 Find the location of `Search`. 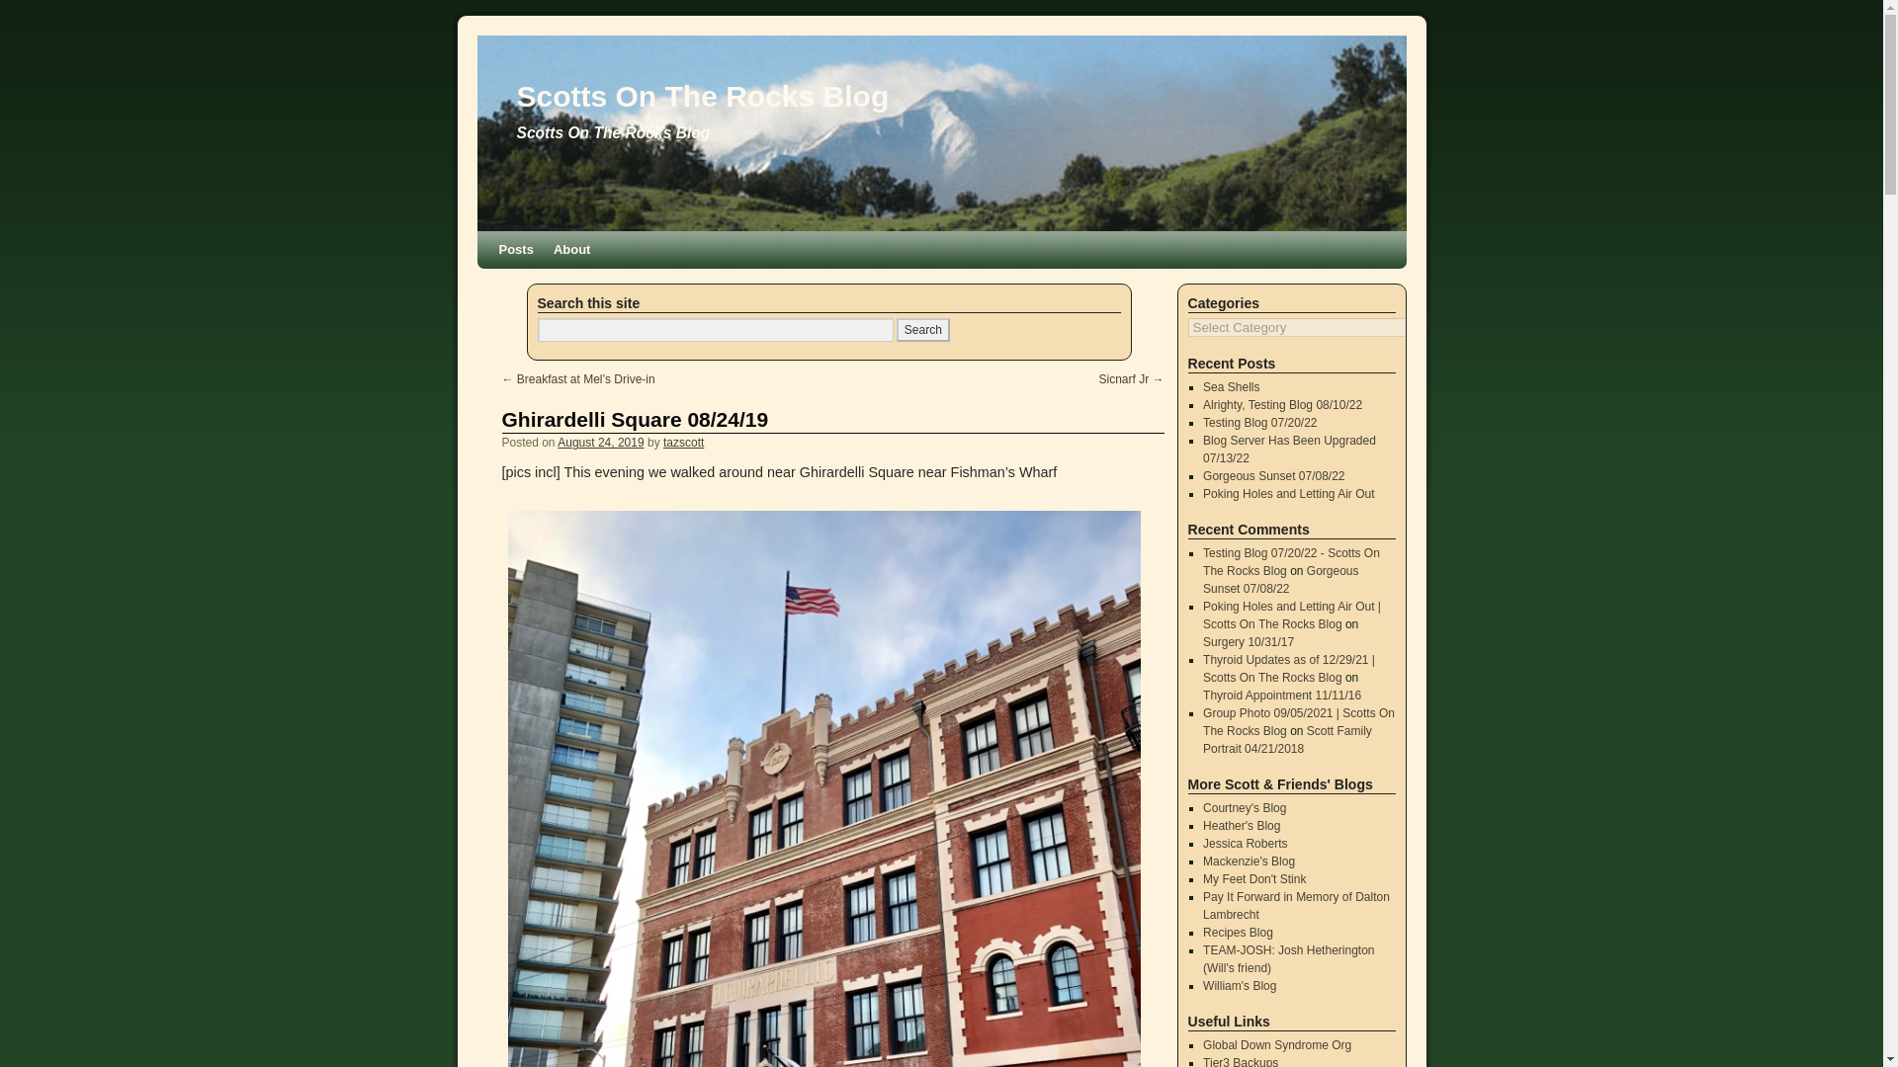

Search is located at coordinates (923, 329).